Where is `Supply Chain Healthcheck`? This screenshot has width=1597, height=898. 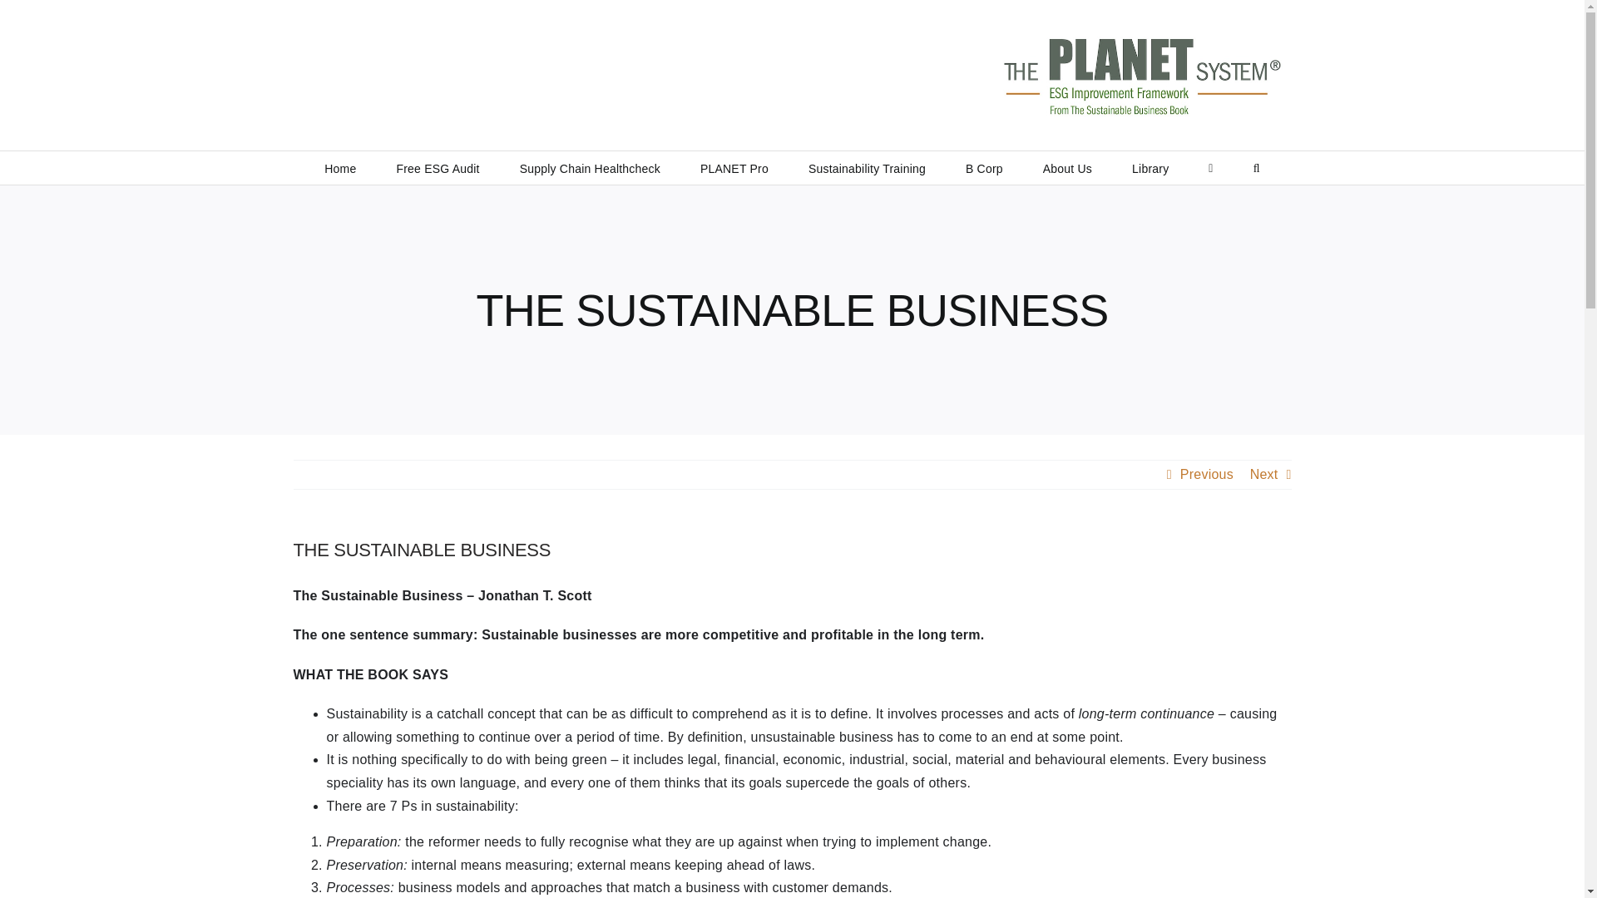
Supply Chain Healthcheck is located at coordinates (591, 168).